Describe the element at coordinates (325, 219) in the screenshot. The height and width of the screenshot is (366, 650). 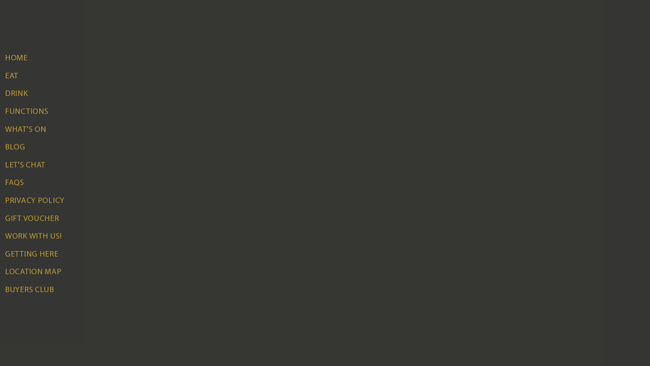
I see `GIFT VOUCHER` at that location.